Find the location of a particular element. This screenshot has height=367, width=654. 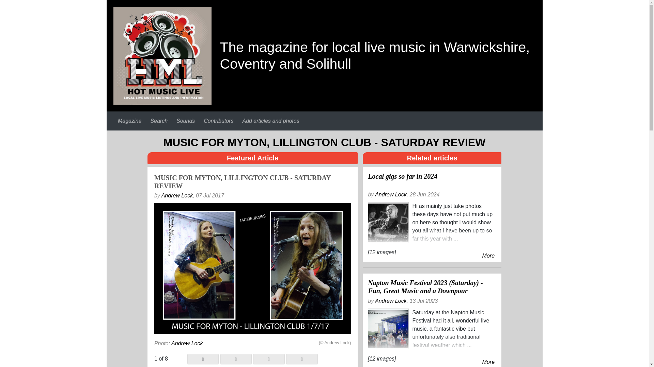

Add articles and photos is located at coordinates (270, 121).